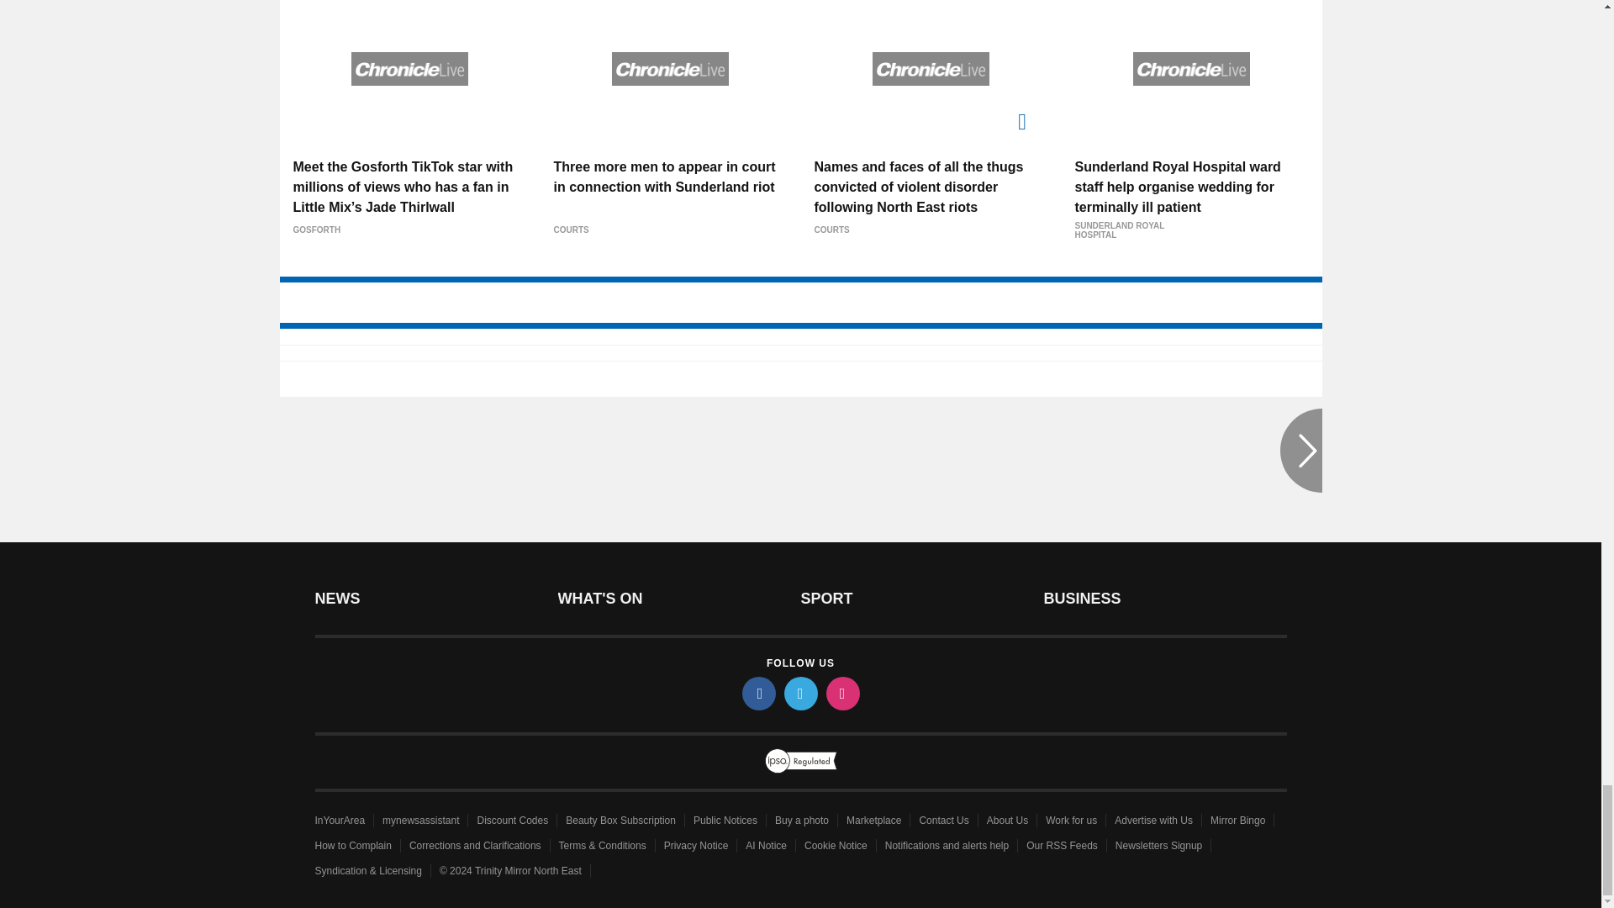 This screenshot has width=1614, height=908. What do you see at coordinates (799, 693) in the screenshot?
I see `twitter` at bounding box center [799, 693].